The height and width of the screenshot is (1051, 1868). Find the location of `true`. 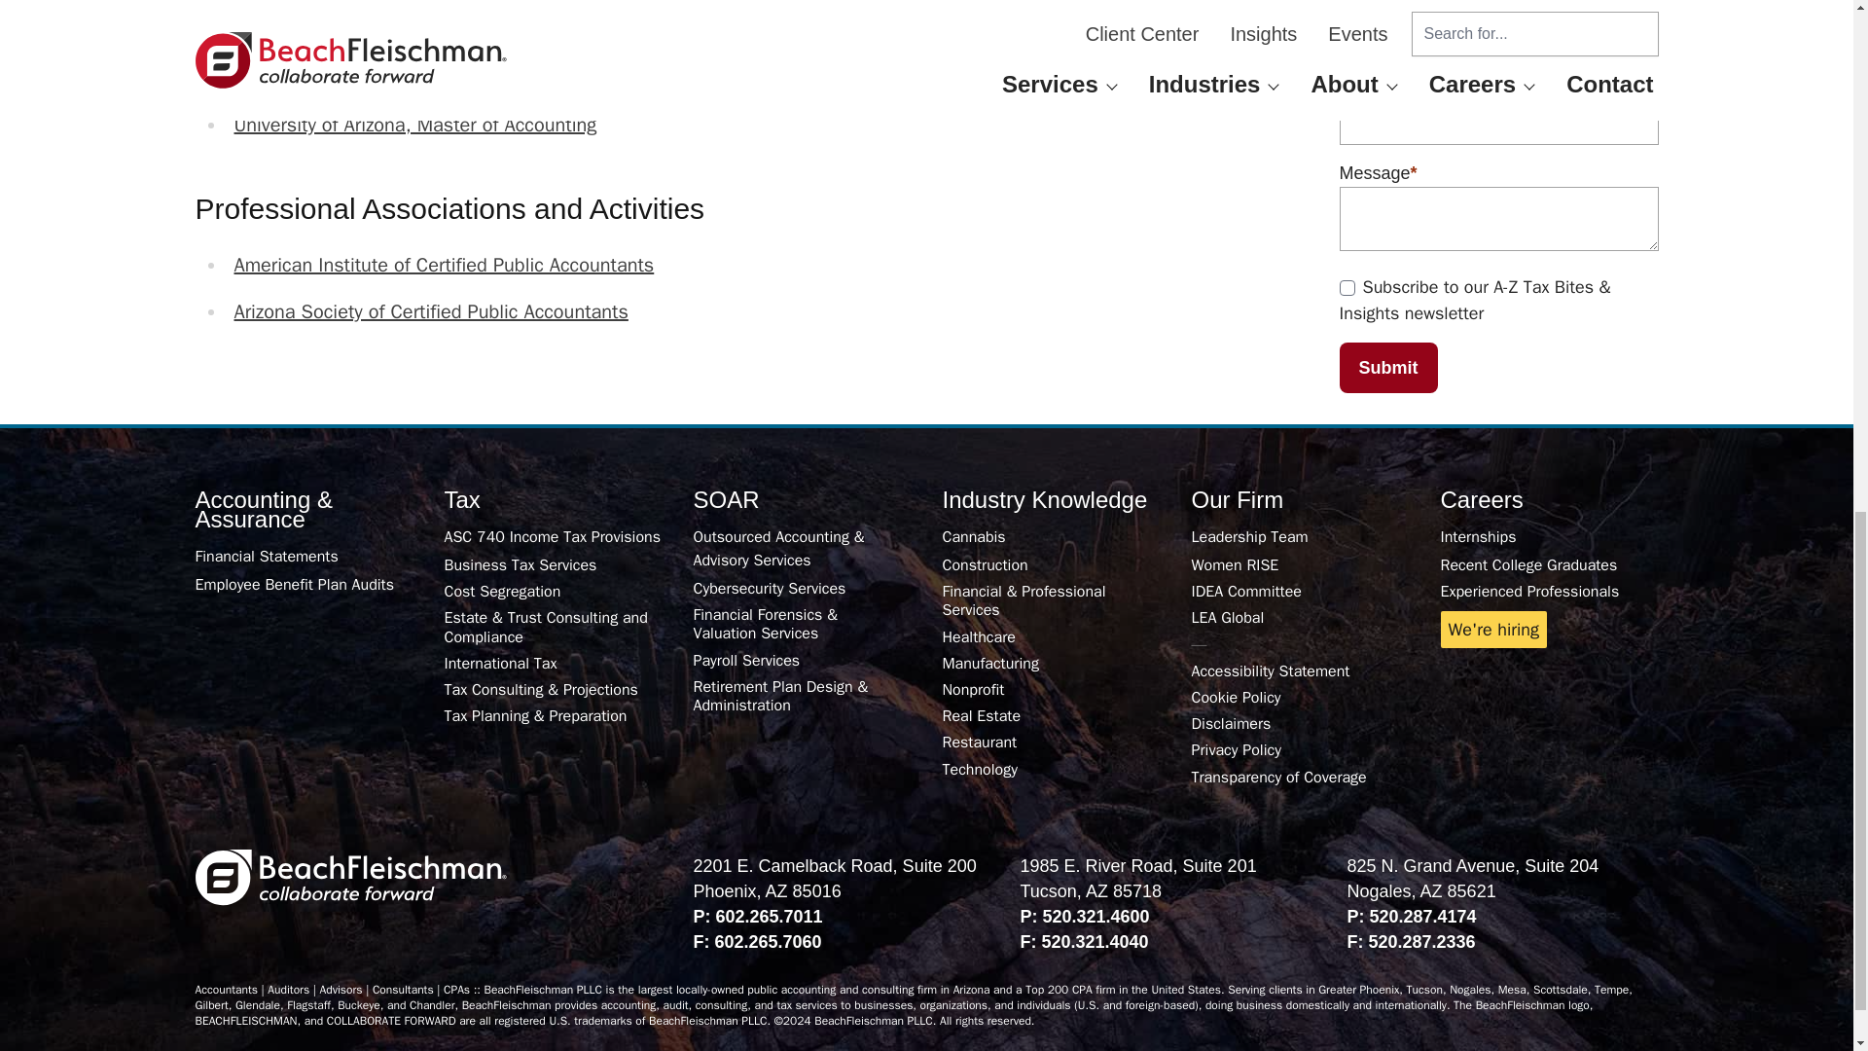

true is located at coordinates (1347, 288).